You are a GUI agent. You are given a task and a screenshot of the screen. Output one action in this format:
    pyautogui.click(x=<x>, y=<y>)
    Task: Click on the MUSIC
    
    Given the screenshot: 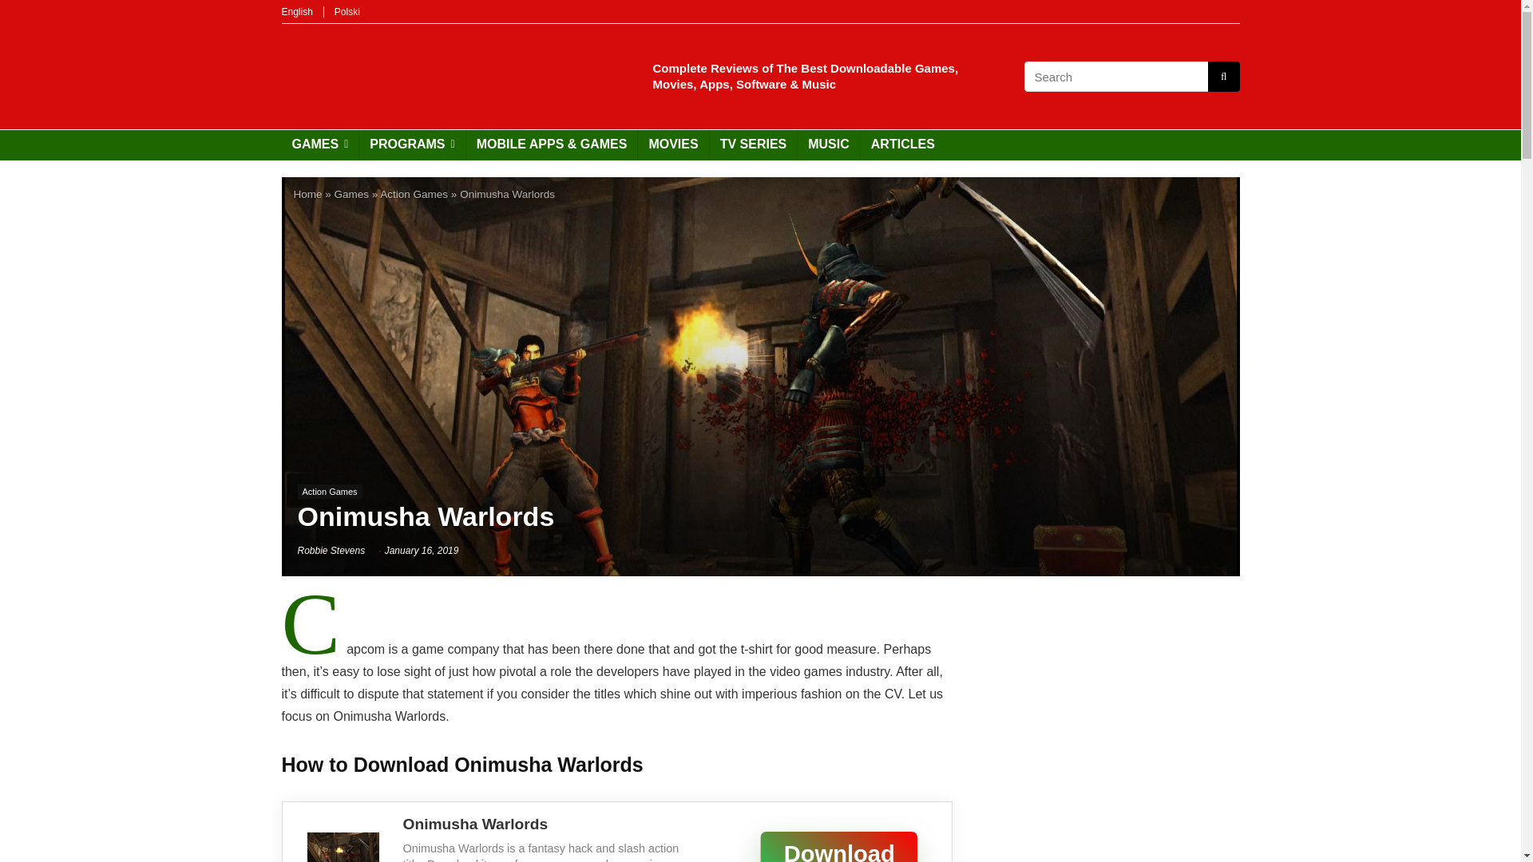 What is the action you would take?
    pyautogui.click(x=829, y=145)
    